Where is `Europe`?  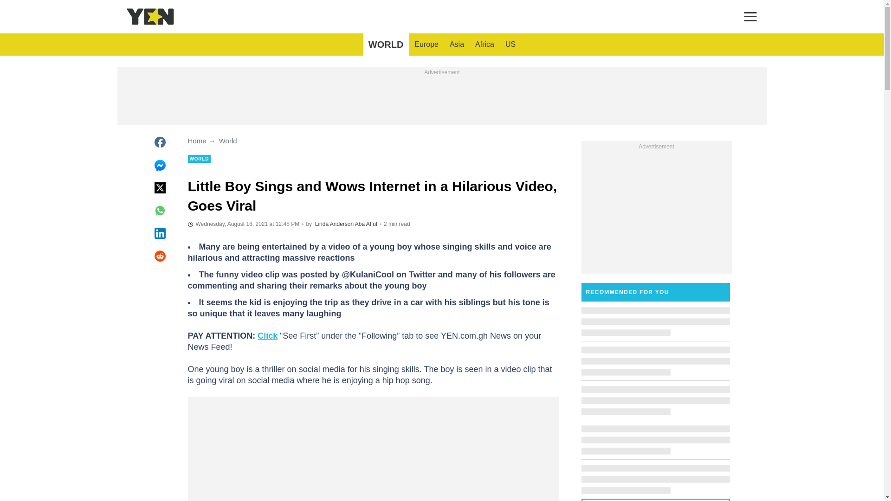 Europe is located at coordinates (426, 45).